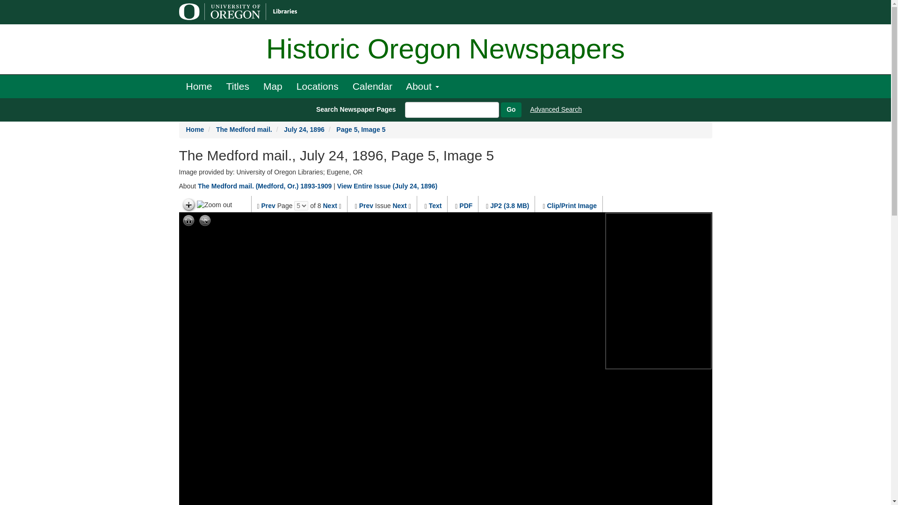 The width and height of the screenshot is (898, 505). Describe the element at coordinates (188, 205) in the screenshot. I see `Zoom in` at that location.